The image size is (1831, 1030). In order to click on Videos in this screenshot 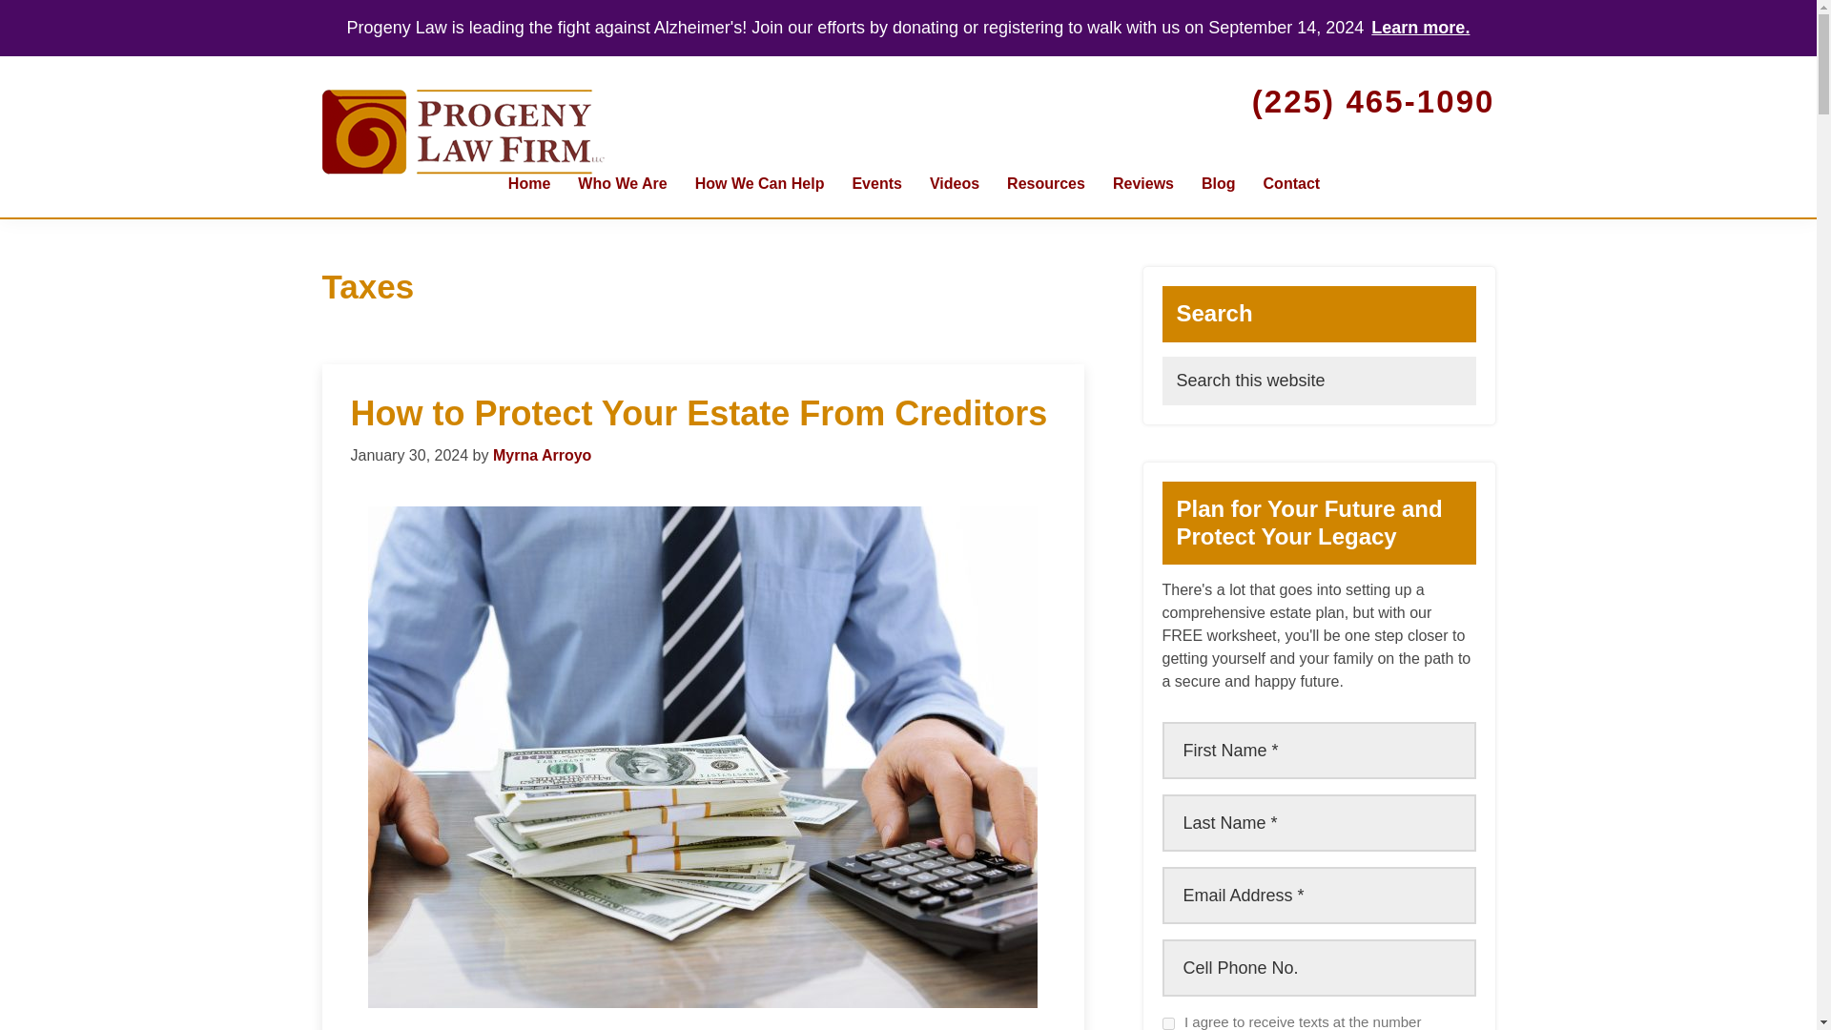, I will do `click(954, 183)`.